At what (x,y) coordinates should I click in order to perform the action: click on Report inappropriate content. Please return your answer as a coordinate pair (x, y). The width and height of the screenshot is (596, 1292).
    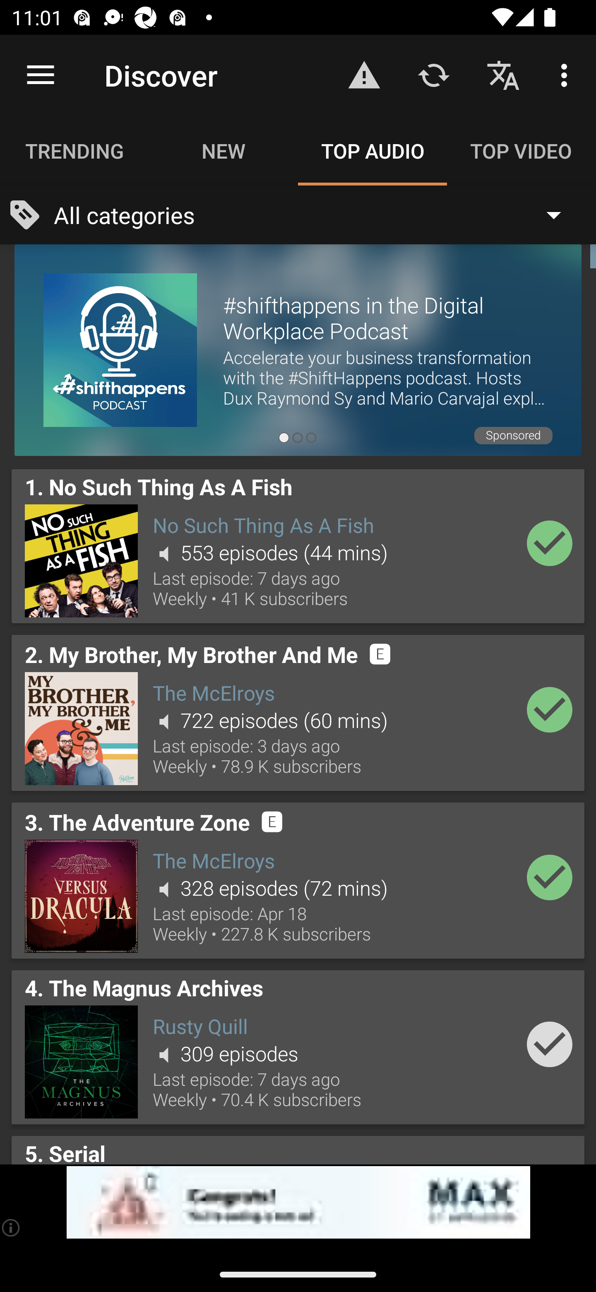
    Looking at the image, I should click on (364, 75).